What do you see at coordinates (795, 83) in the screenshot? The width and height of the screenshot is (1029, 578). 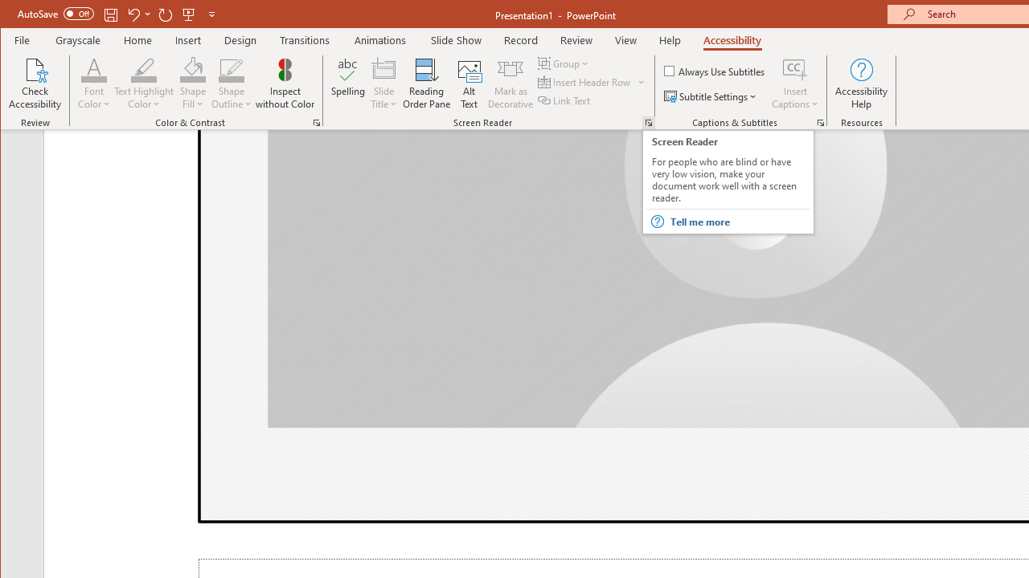 I see `Insert Captions` at bounding box center [795, 83].